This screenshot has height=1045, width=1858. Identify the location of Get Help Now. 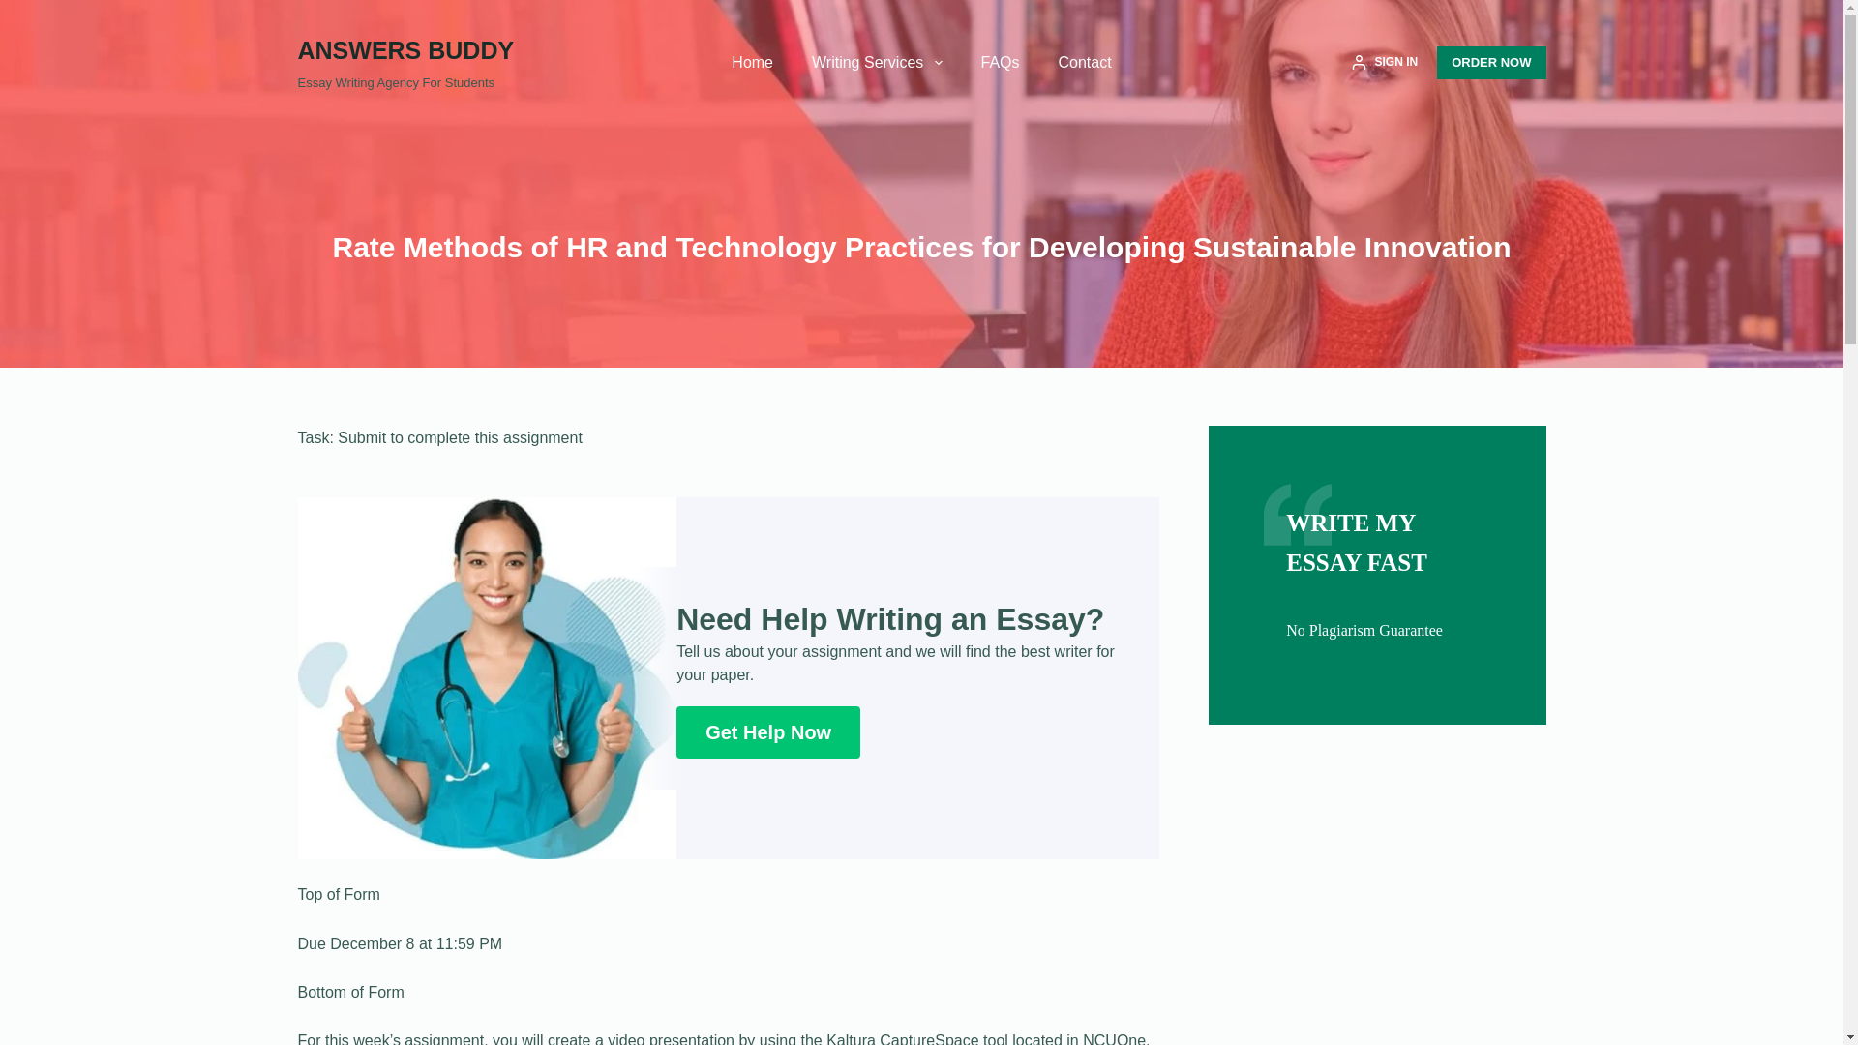
(767, 732).